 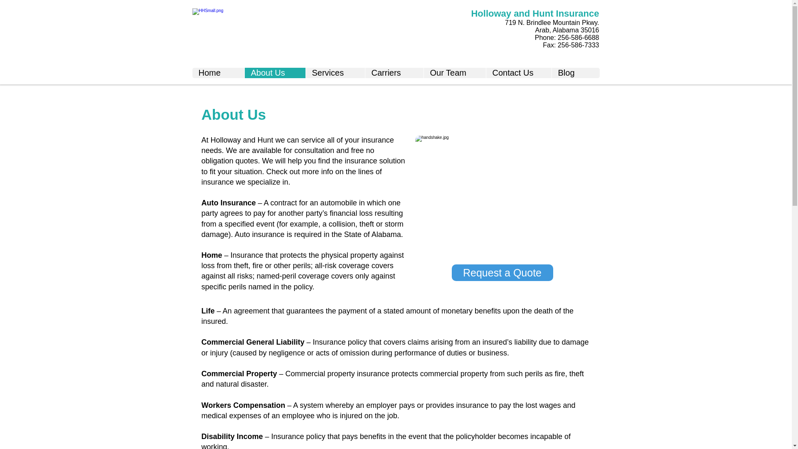 I want to click on Our Team, so click(x=454, y=73).